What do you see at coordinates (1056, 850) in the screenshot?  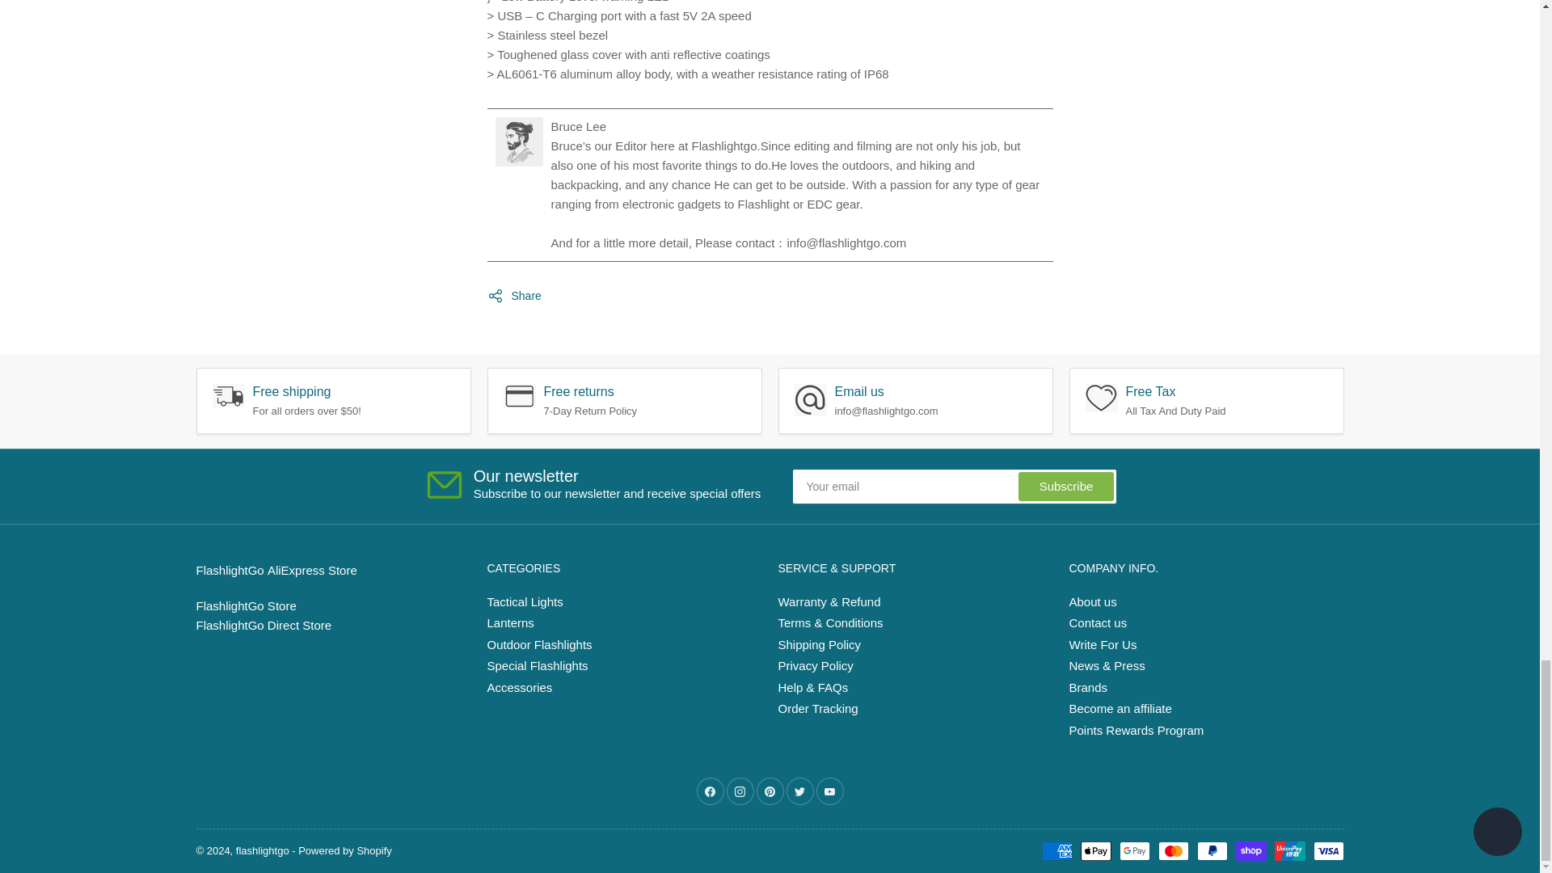 I see `American Express` at bounding box center [1056, 850].